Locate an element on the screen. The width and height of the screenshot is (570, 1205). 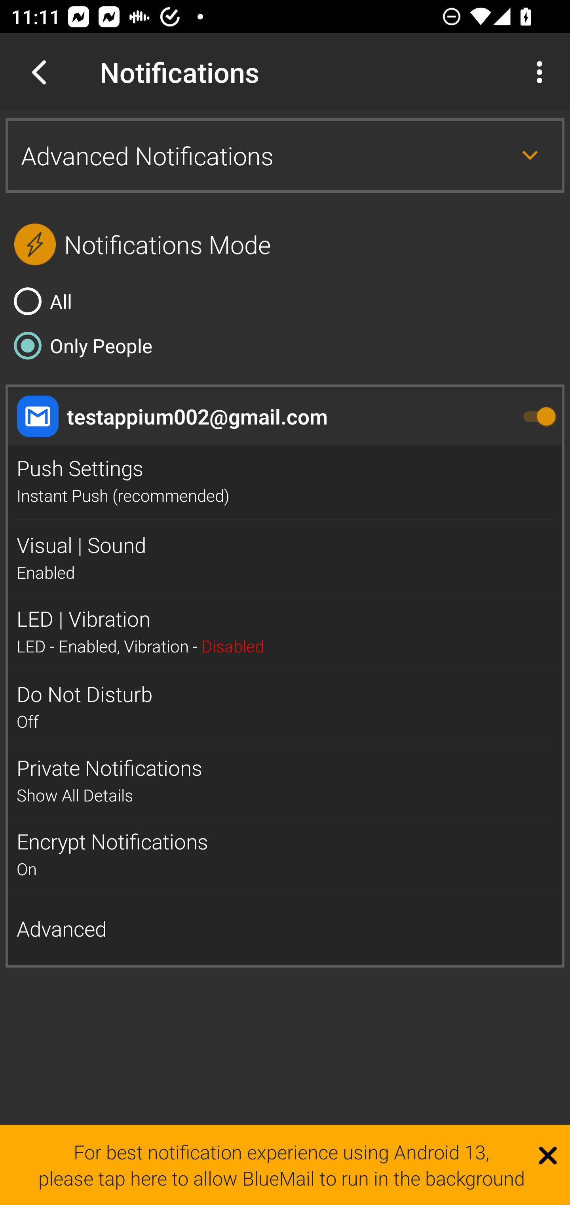
More options is located at coordinates (542, 72).